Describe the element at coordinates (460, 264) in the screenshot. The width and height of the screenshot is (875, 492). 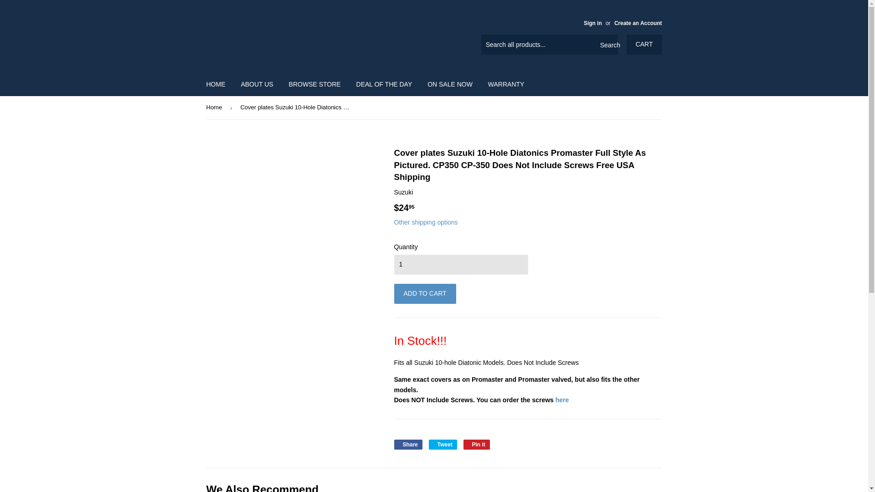
I see `1` at that location.